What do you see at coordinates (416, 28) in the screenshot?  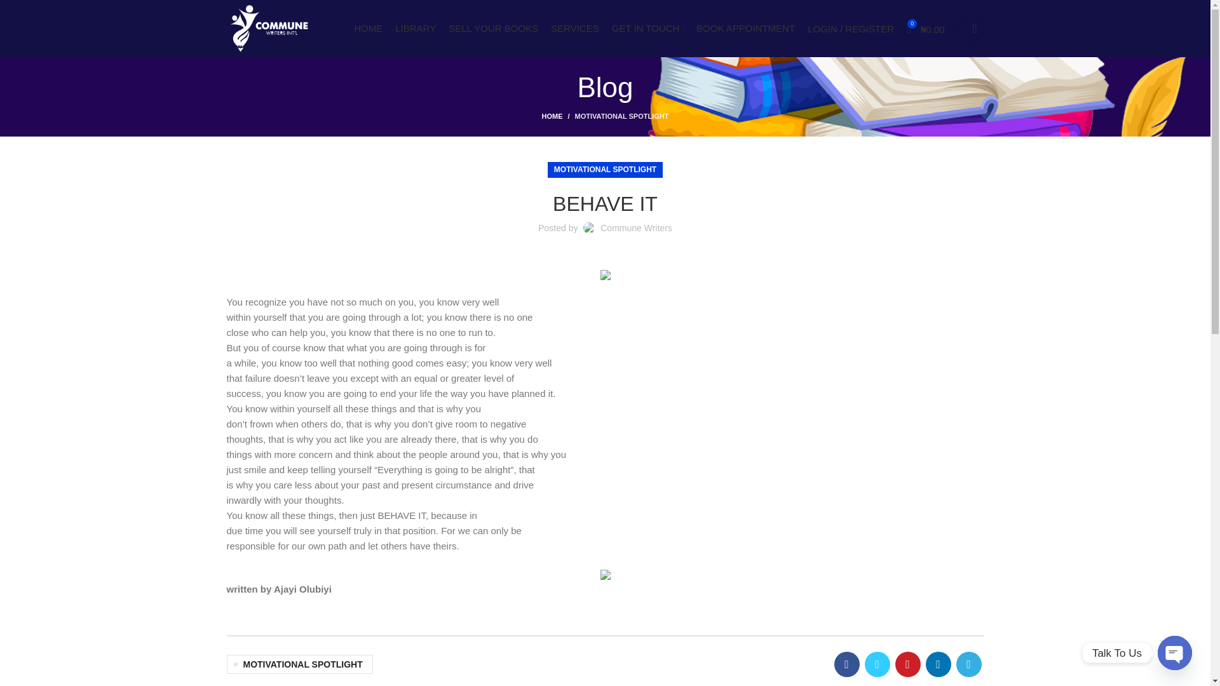 I see `LIBRARY` at bounding box center [416, 28].